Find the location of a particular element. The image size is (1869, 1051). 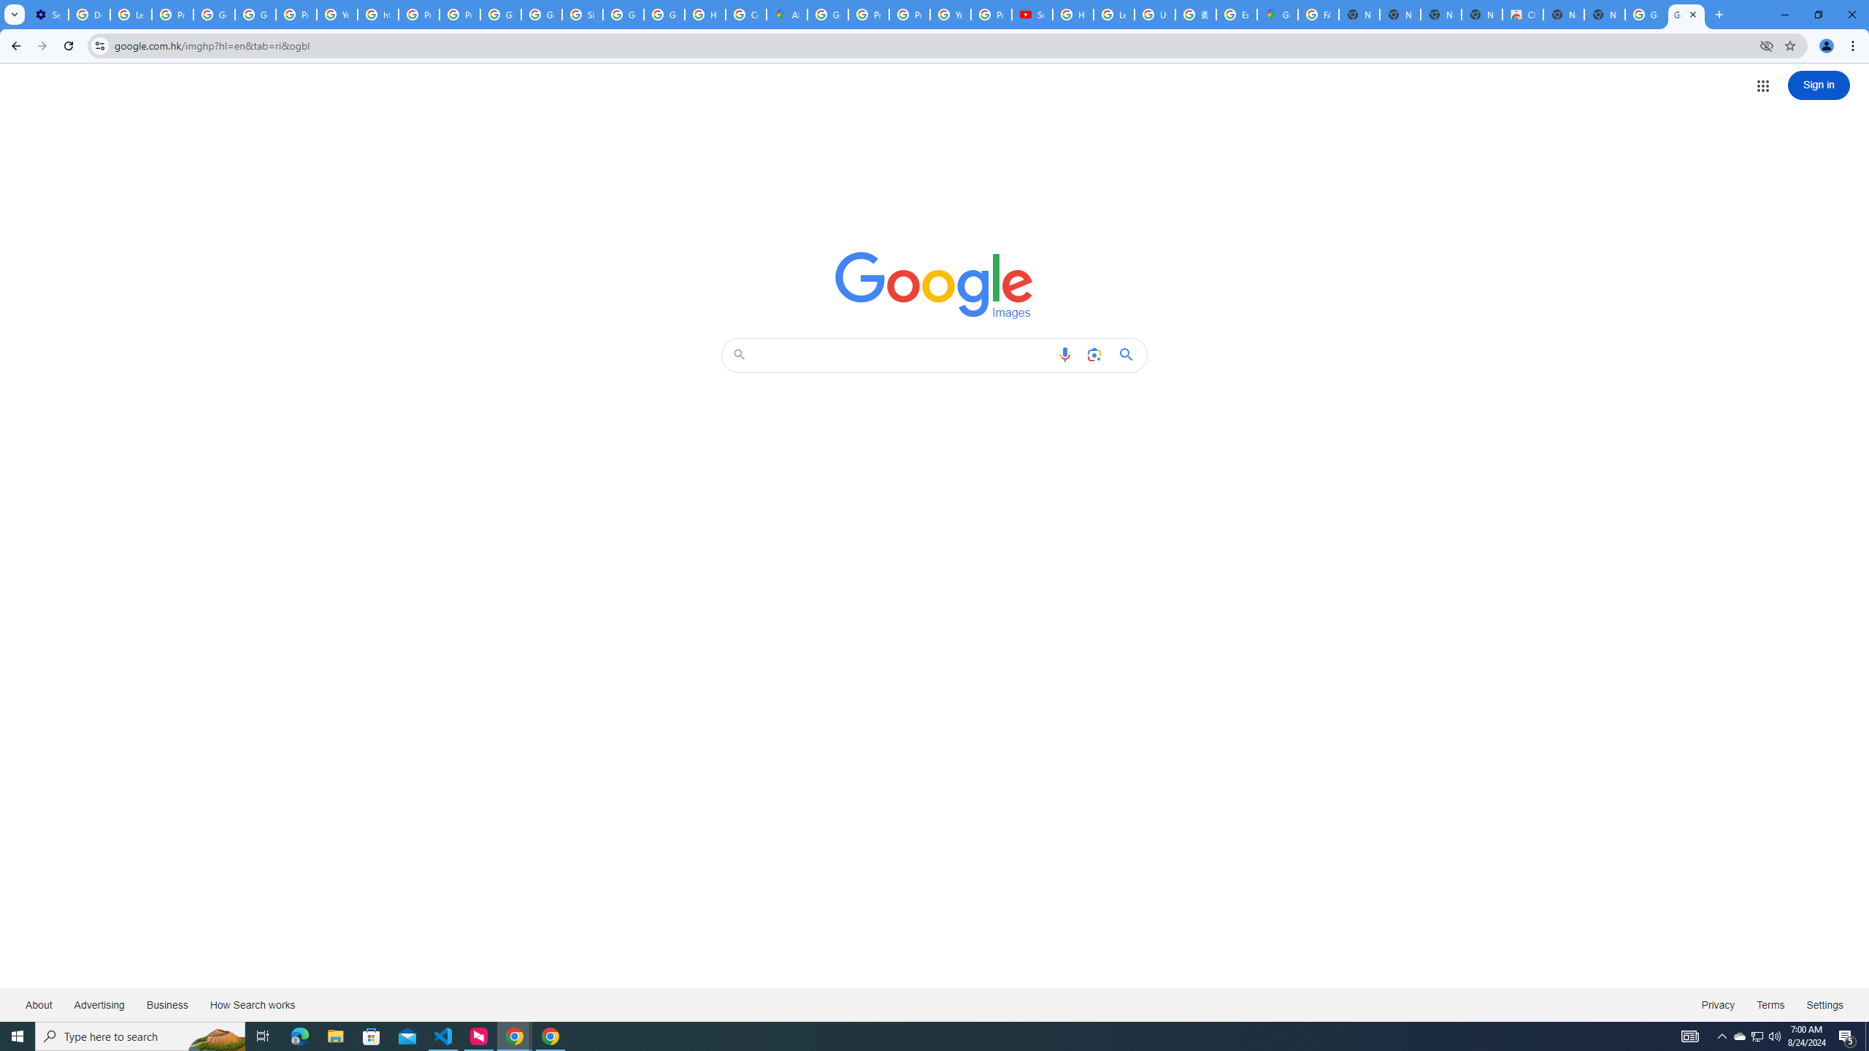

Google Maps is located at coordinates (1277, 15).